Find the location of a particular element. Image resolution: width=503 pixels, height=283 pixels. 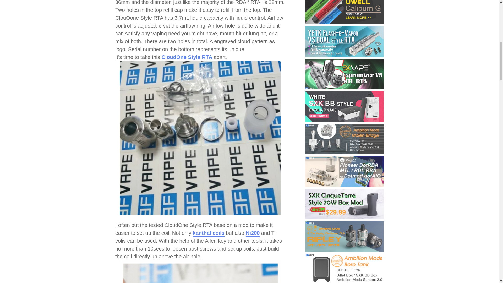

CloudOne Style RTA is located at coordinates (187, 58).